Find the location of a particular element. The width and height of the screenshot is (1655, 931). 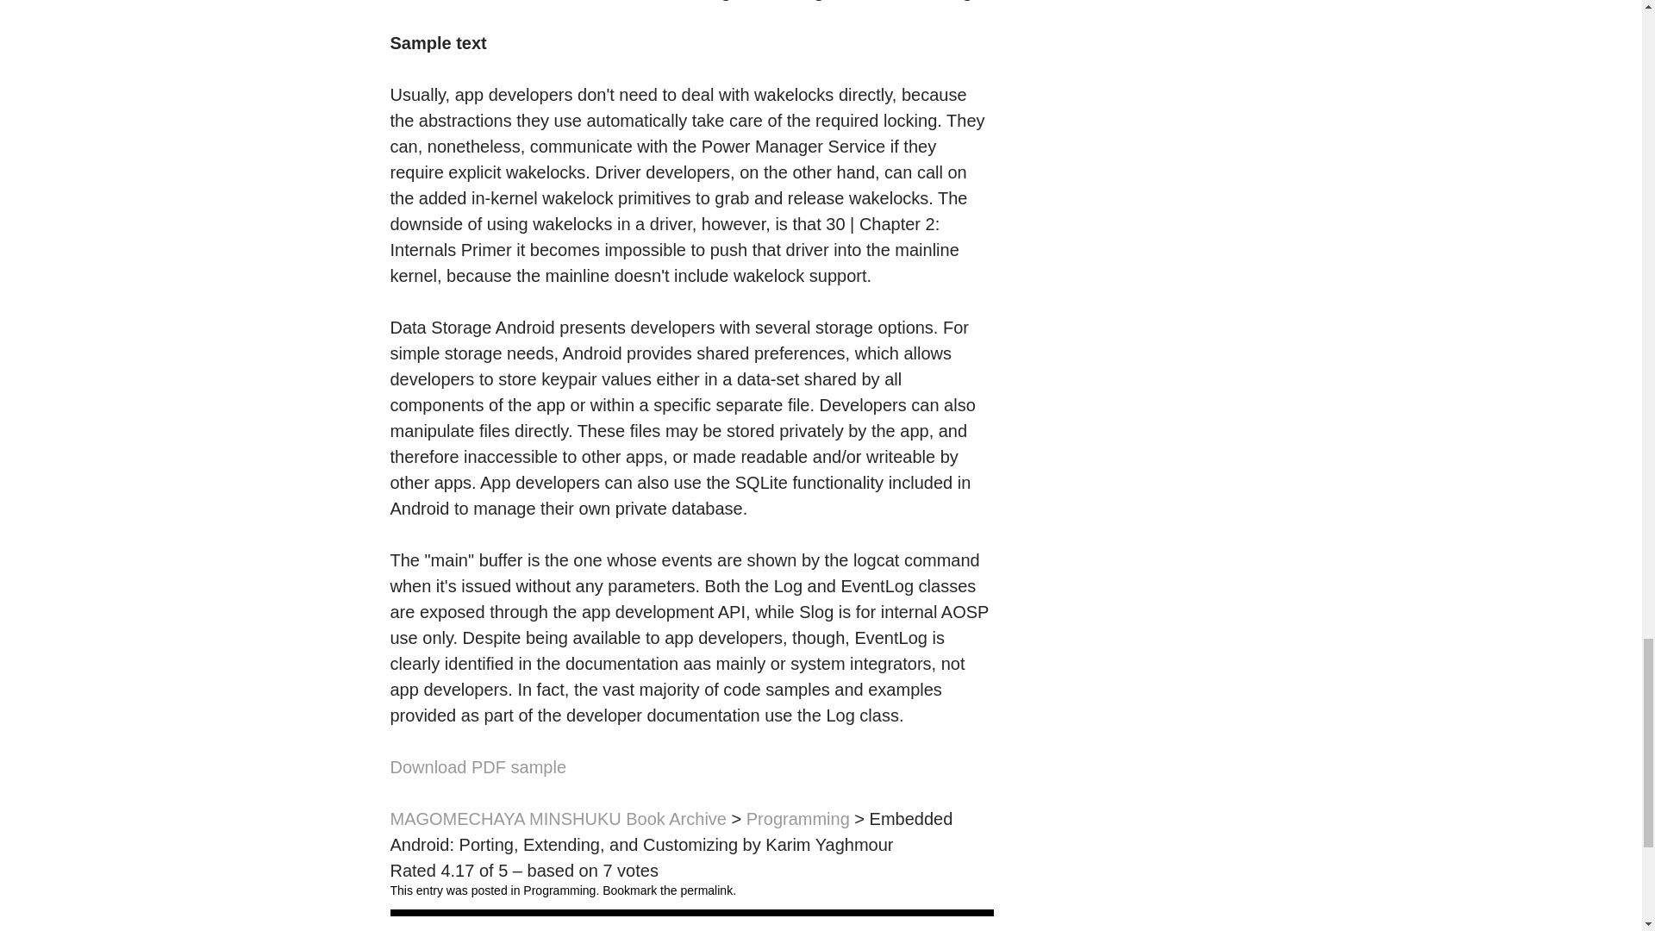

Programming is located at coordinates (798, 819).